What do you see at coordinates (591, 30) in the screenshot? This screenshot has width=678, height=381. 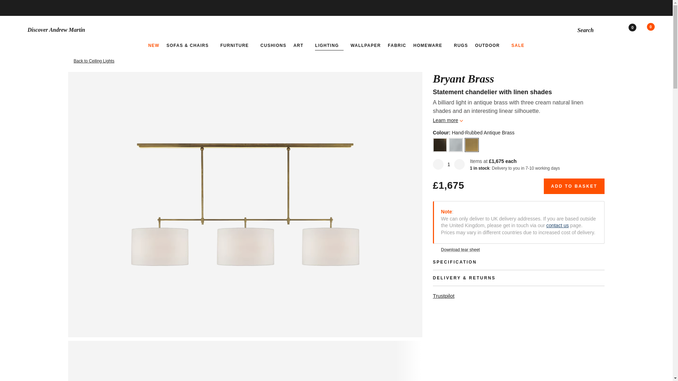 I see `Search` at bounding box center [591, 30].